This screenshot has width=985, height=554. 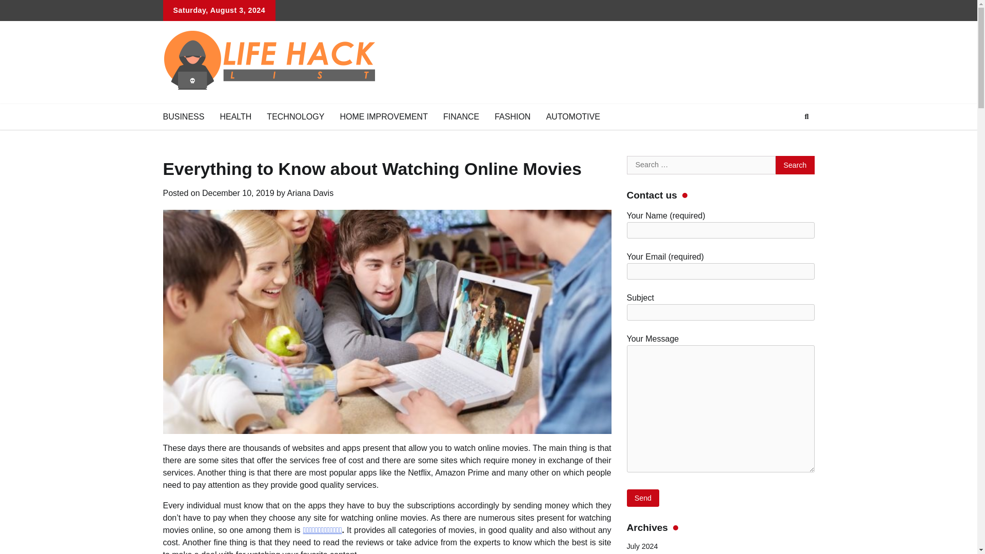 What do you see at coordinates (384, 116) in the screenshot?
I see `HOME IMPROVEMENT` at bounding box center [384, 116].